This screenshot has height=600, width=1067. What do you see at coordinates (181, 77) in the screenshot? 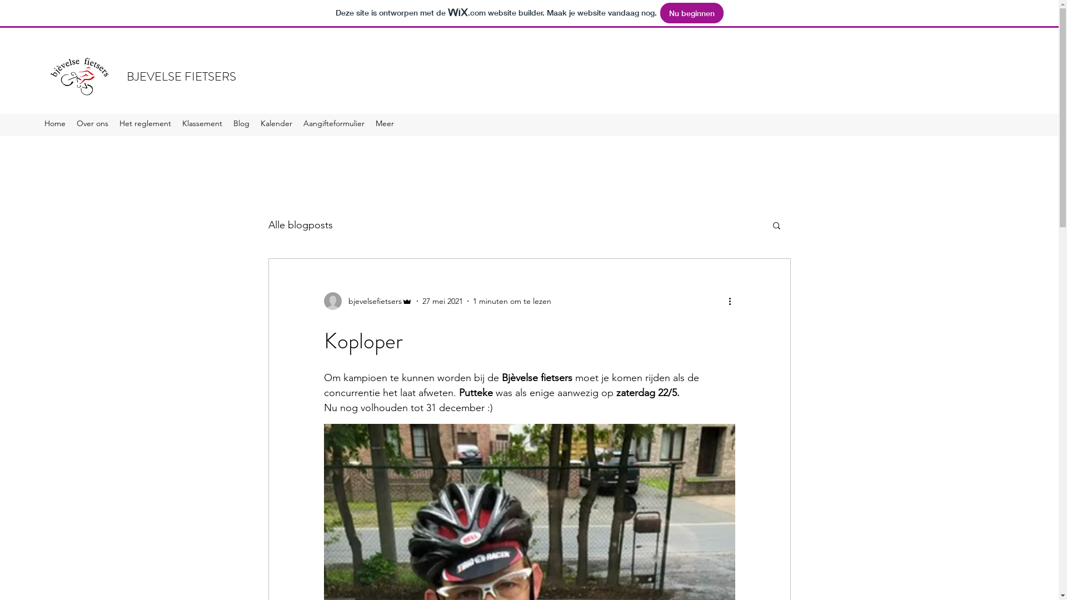
I see `BJEVELSE FIETSERS` at bounding box center [181, 77].